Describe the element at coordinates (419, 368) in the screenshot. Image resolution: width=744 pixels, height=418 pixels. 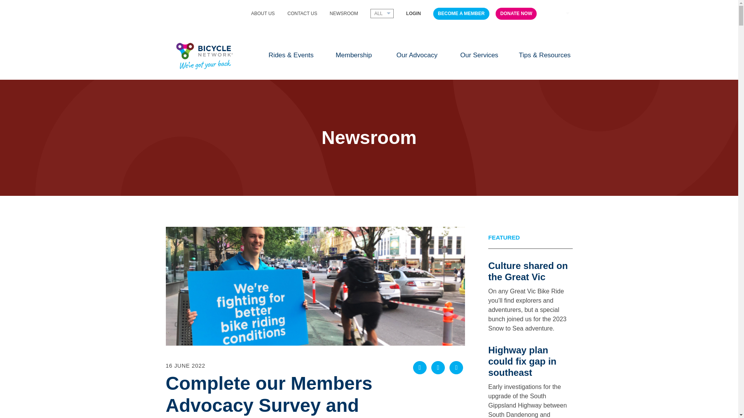
I see `Share on Facebook` at that location.